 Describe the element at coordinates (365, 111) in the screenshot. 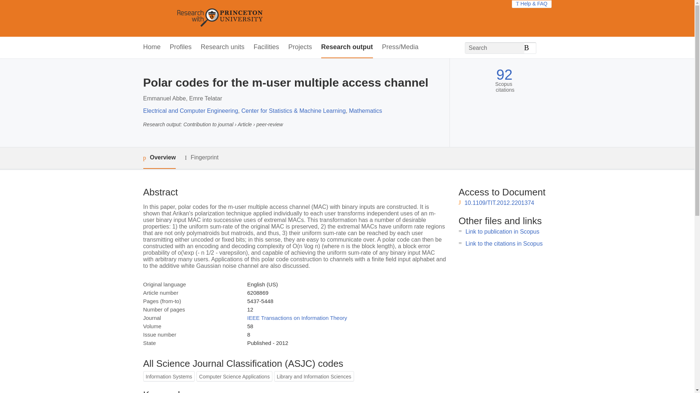

I see `Mathematics` at that location.